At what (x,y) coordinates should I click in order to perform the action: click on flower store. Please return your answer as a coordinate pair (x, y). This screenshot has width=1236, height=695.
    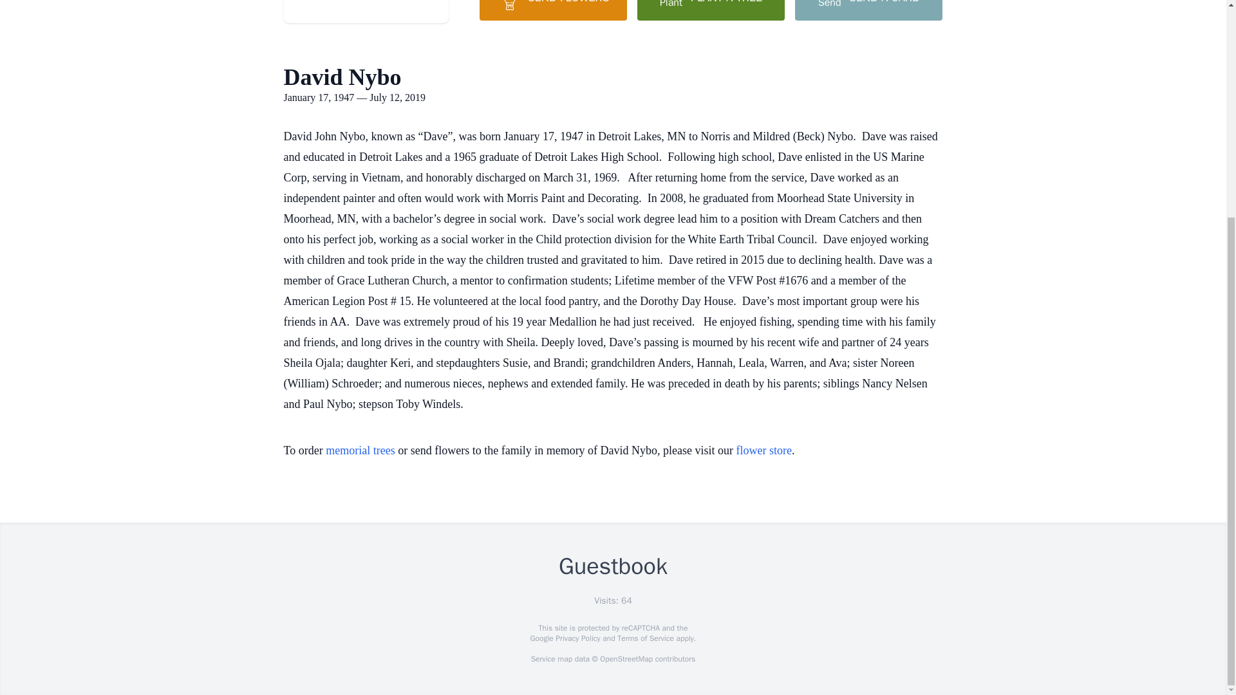
    Looking at the image, I should click on (764, 450).